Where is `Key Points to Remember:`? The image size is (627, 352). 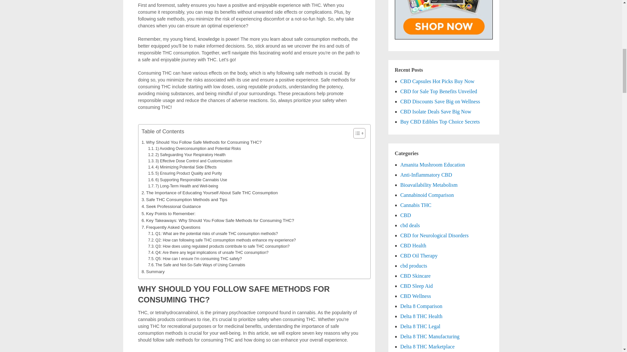
Key Points to Remember: is located at coordinates (169, 213).